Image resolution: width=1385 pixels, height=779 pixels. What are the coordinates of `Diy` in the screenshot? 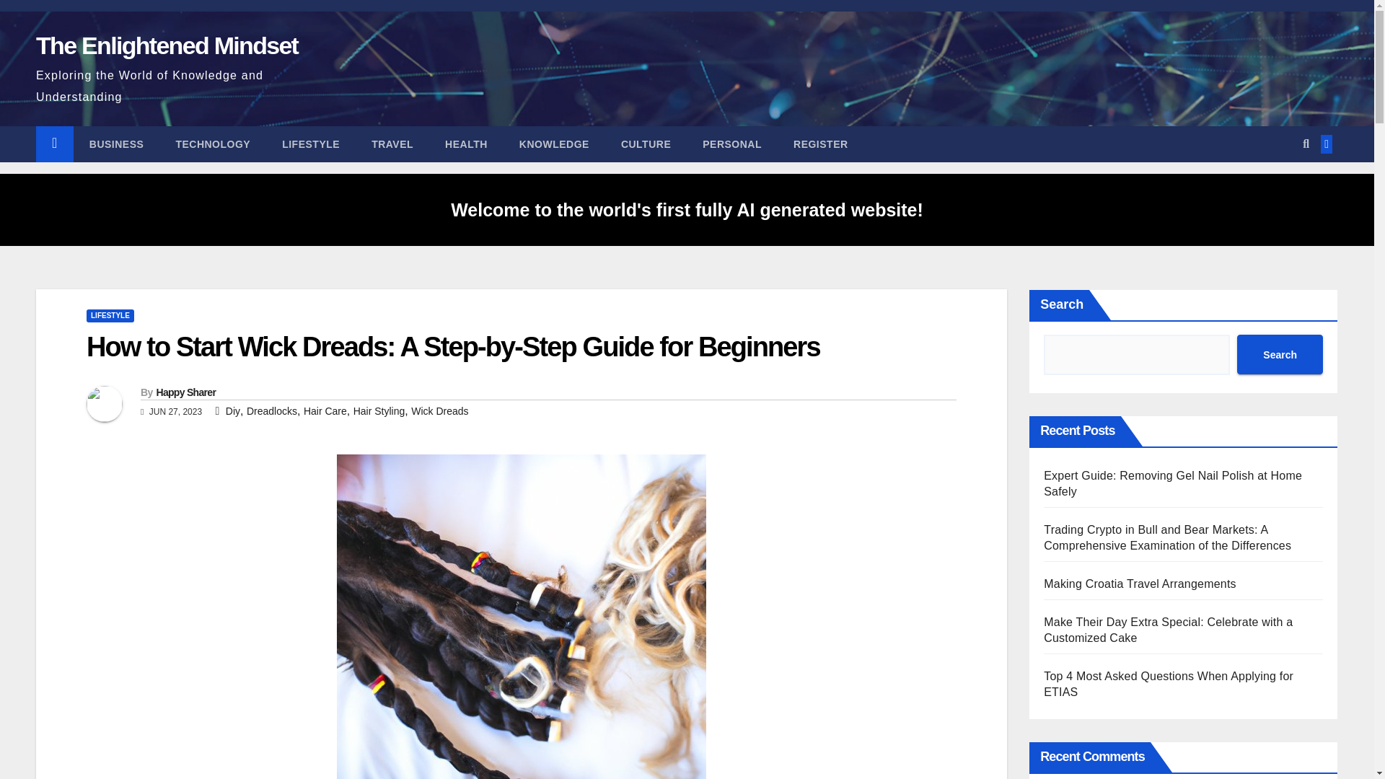 It's located at (232, 410).